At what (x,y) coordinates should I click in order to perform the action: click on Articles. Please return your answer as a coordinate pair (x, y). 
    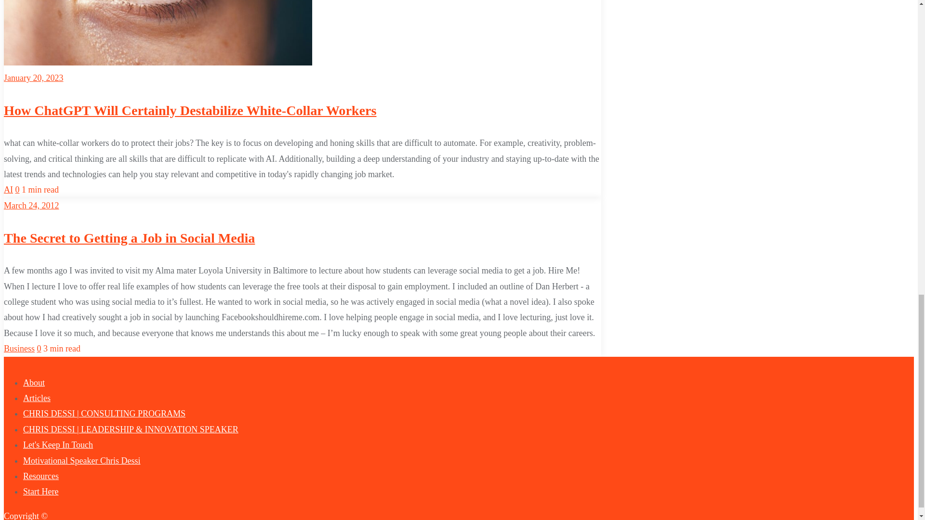
    Looking at the image, I should click on (37, 398).